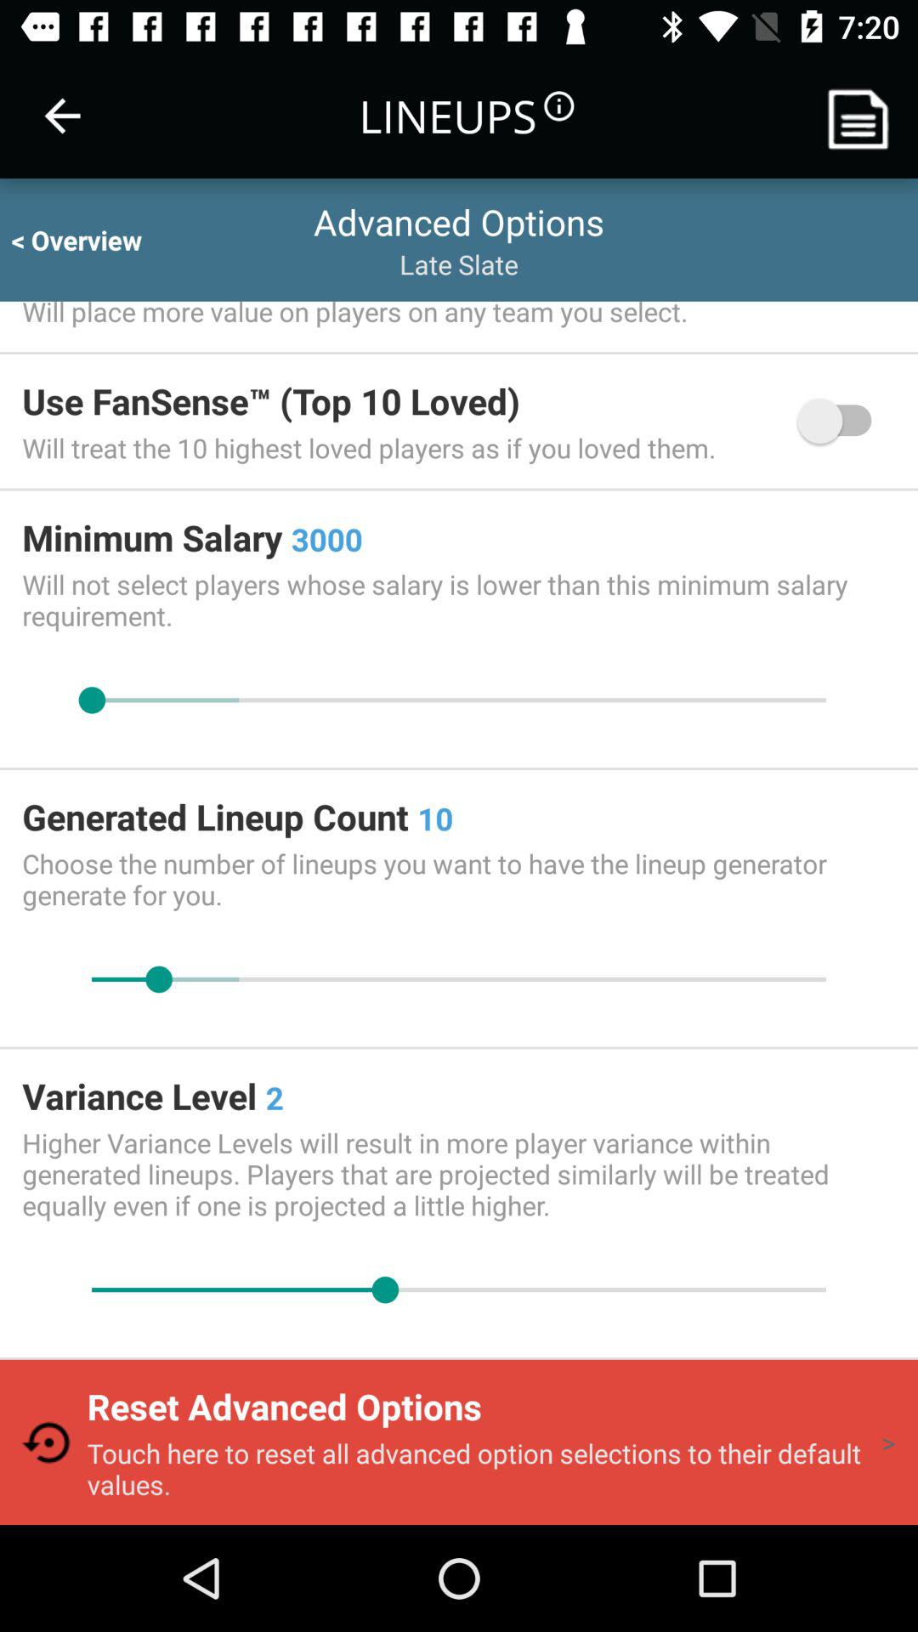  What do you see at coordinates (459, 1290) in the screenshot?
I see `slide to modify variance` at bounding box center [459, 1290].